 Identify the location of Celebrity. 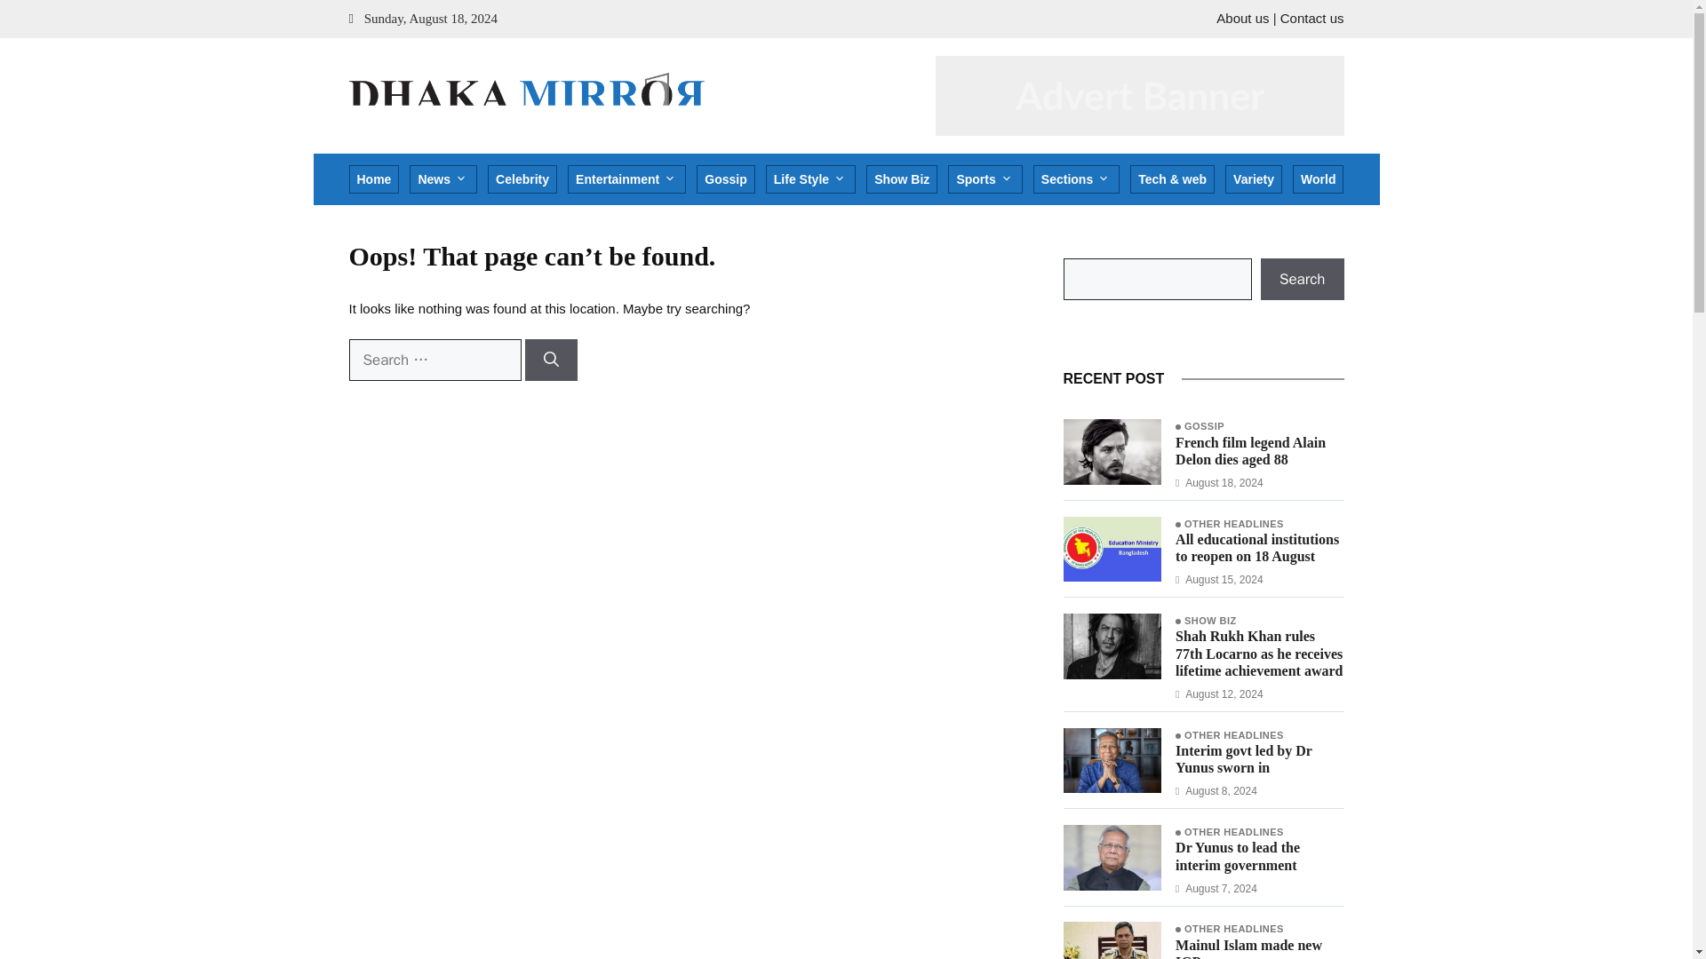
(522, 179).